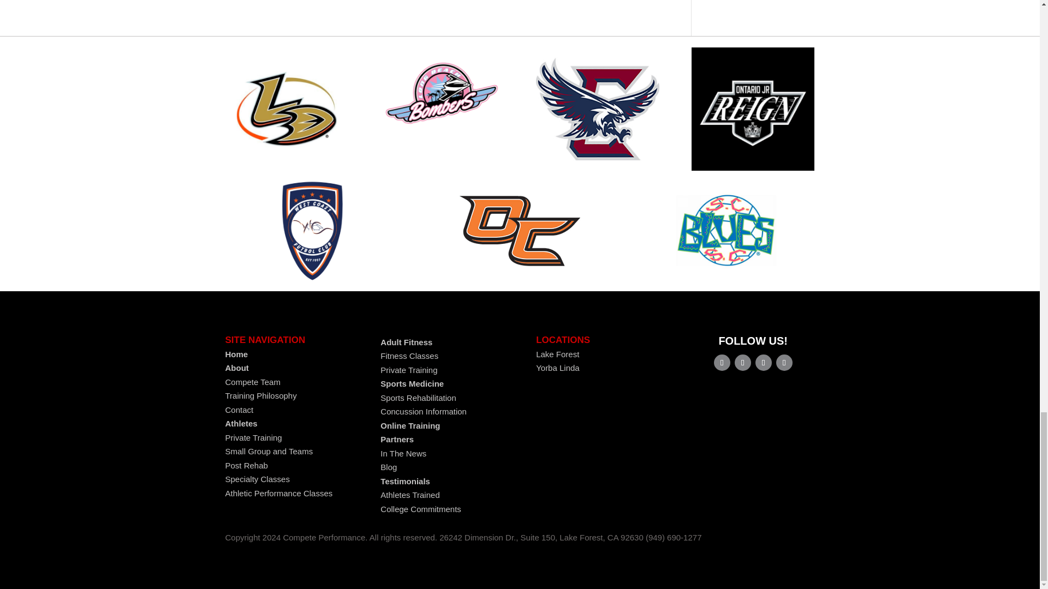 Image resolution: width=1048 pixels, height=589 pixels. What do you see at coordinates (763, 363) in the screenshot?
I see `Follow on Youtube` at bounding box center [763, 363].